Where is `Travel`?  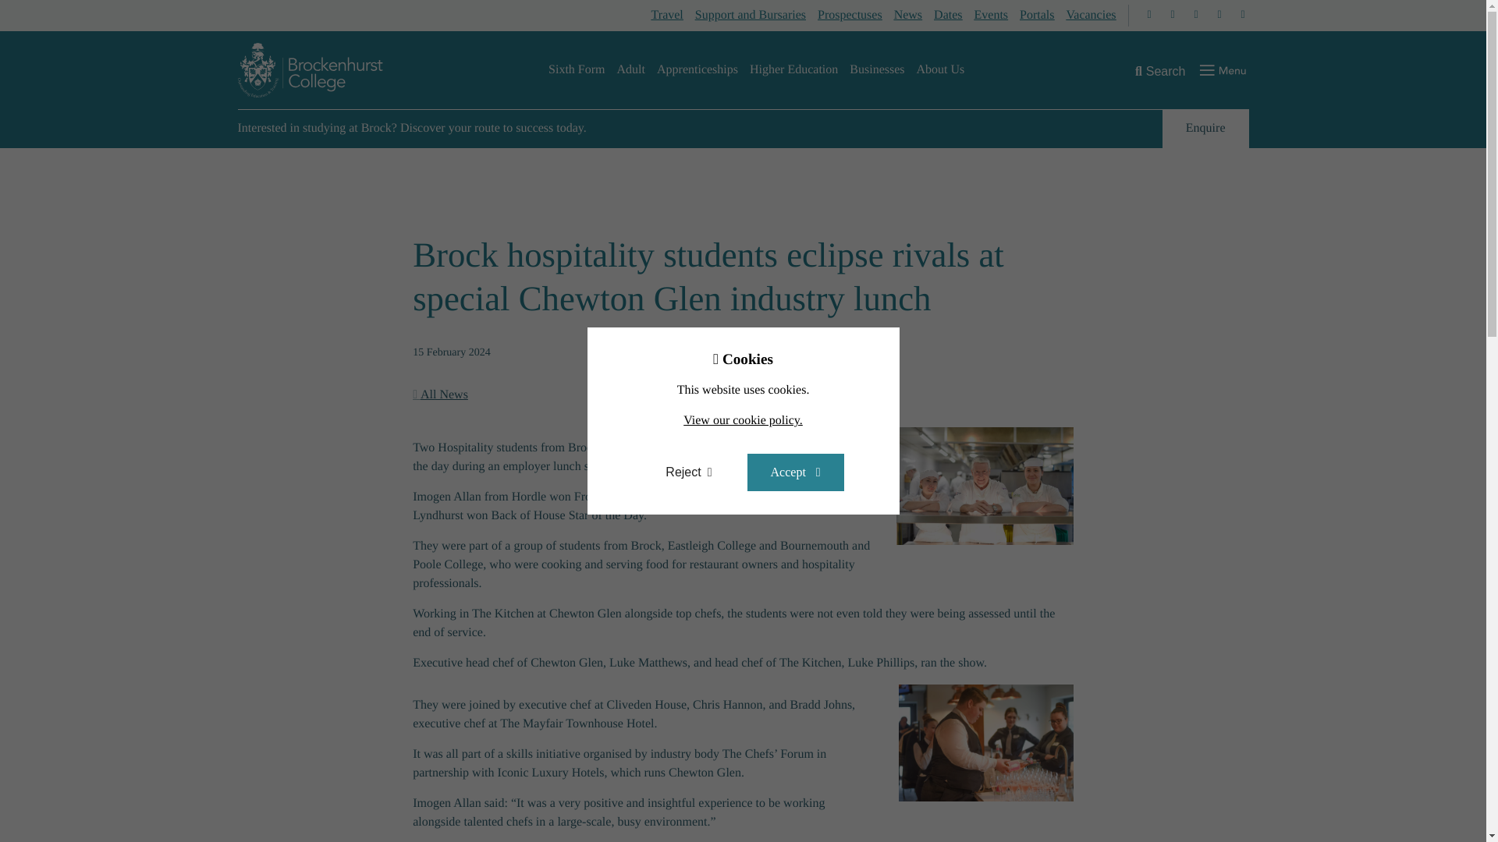
Travel is located at coordinates (673, 16).